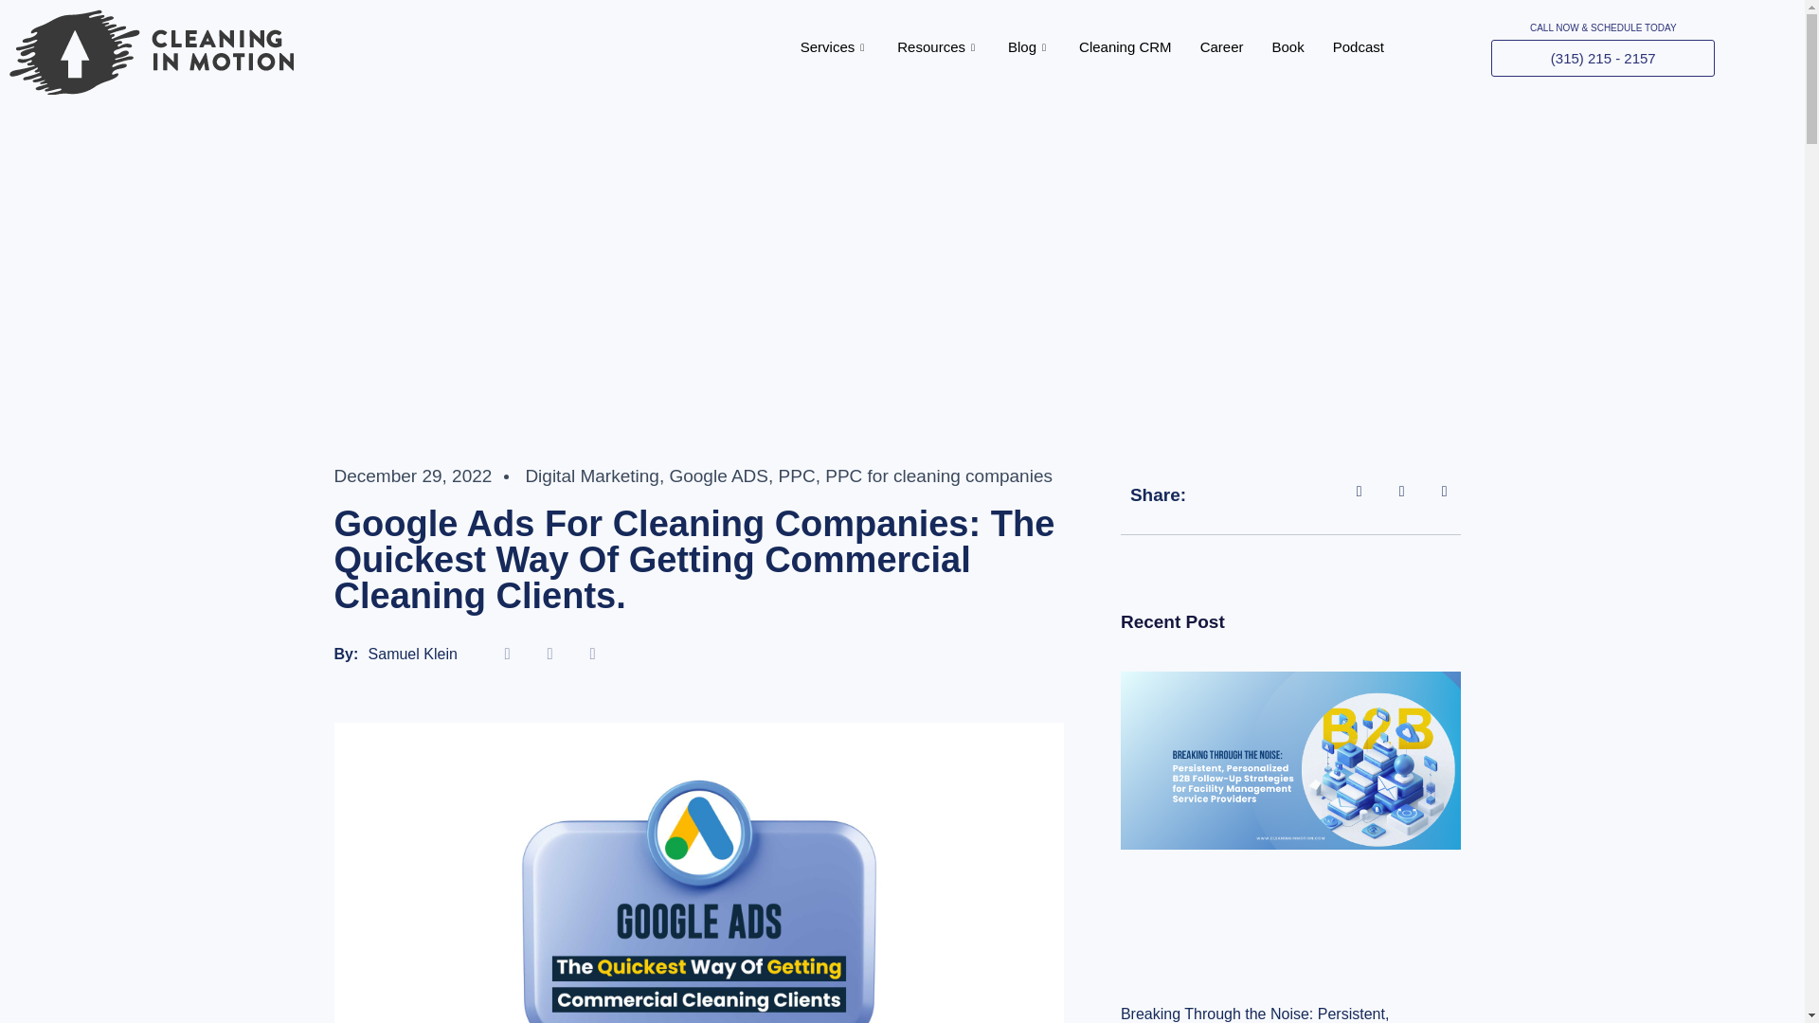 Image resolution: width=1819 pixels, height=1023 pixels. What do you see at coordinates (835, 46) in the screenshot?
I see `Services` at bounding box center [835, 46].